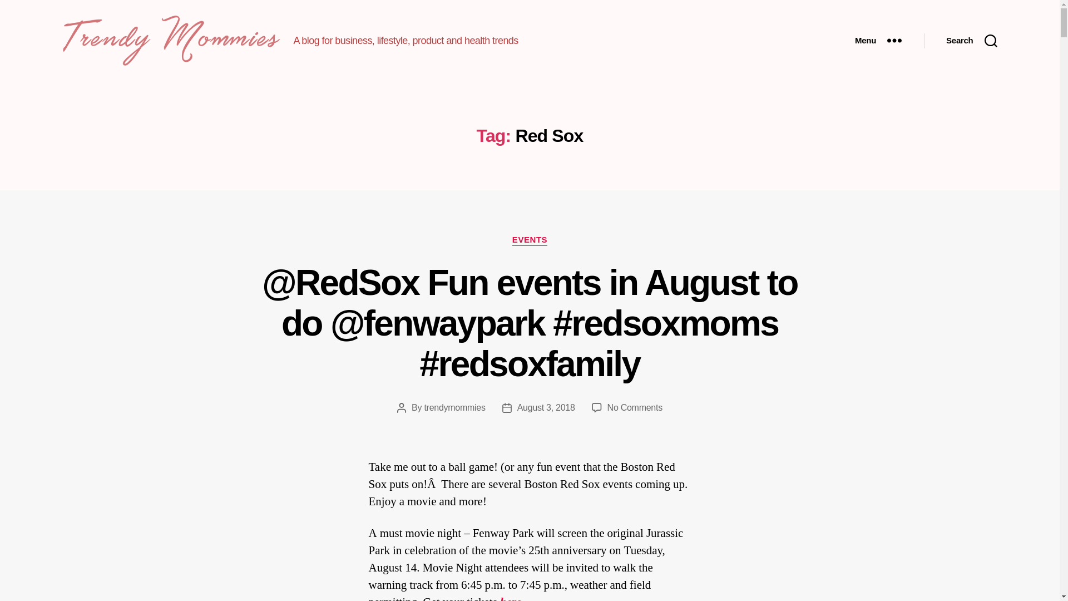 This screenshot has width=1068, height=601. Describe the element at coordinates (511, 598) in the screenshot. I see `here` at that location.